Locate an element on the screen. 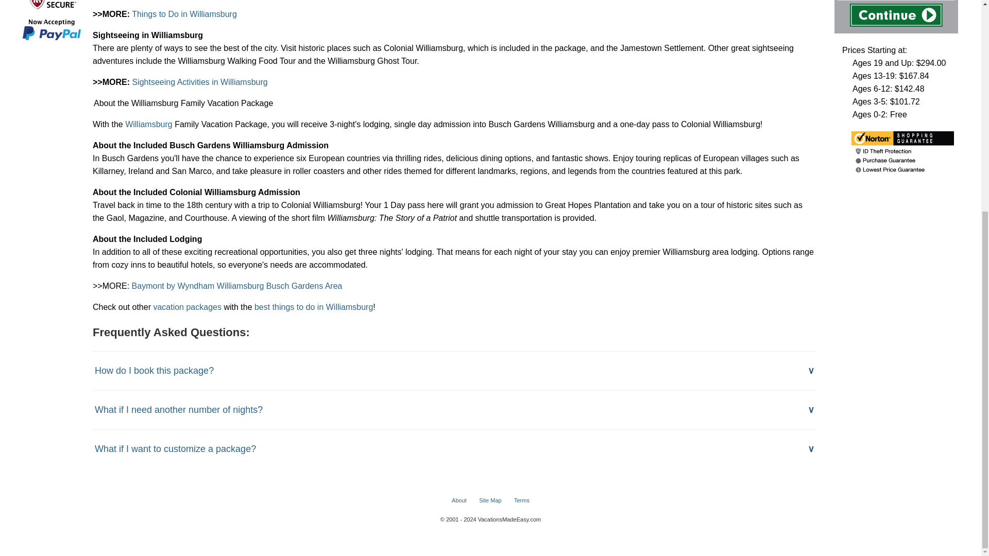  How do I book this package? is located at coordinates (454, 371).